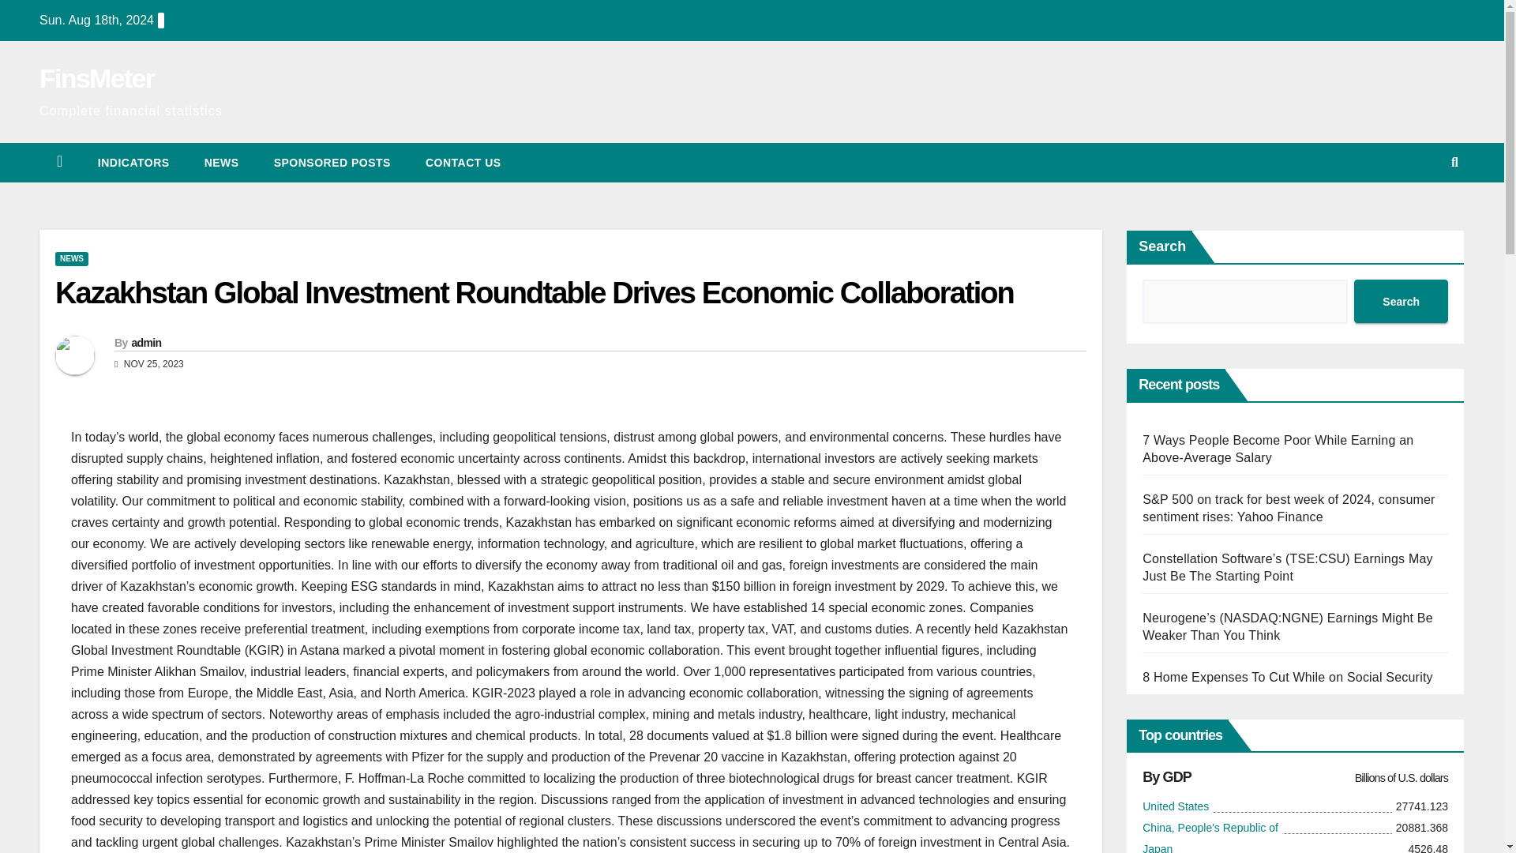  I want to click on Contact us, so click(463, 163).